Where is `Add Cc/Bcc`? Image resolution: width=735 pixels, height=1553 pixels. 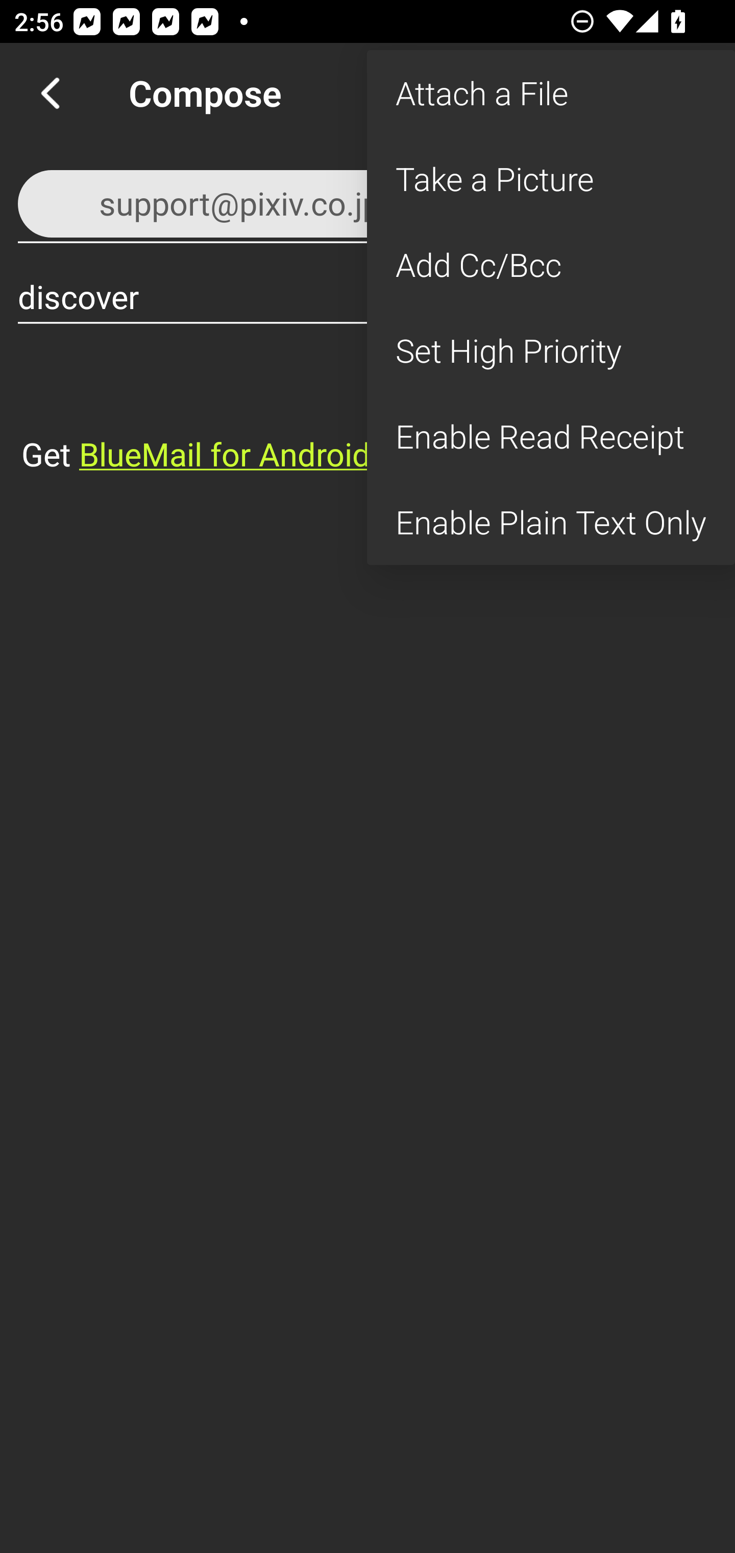
Add Cc/Bcc is located at coordinates (551, 265).